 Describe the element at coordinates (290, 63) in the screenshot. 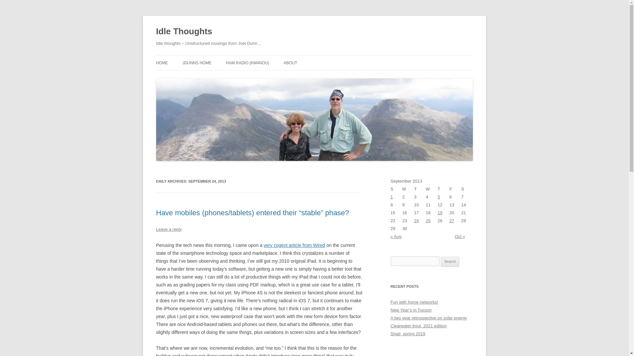

I see `ABOUT` at that location.